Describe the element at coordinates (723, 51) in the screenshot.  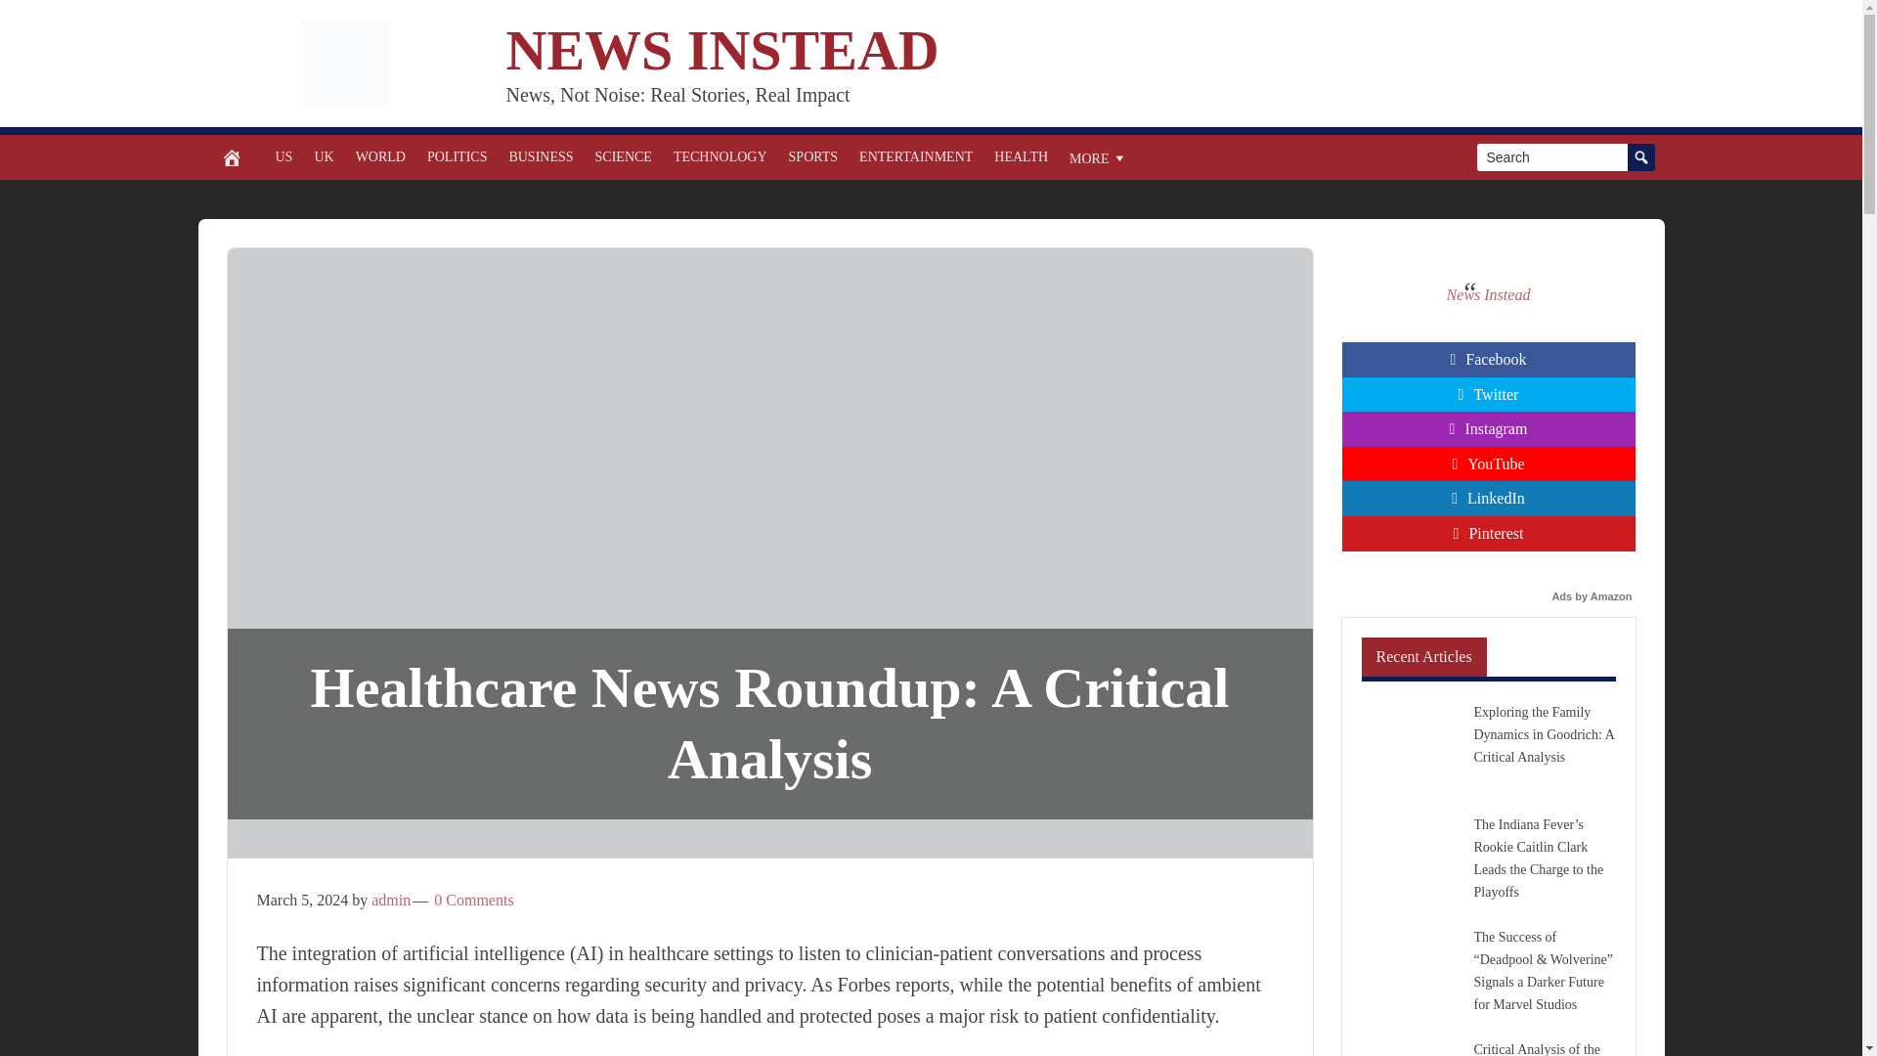
I see `NEWS INSTEAD` at that location.